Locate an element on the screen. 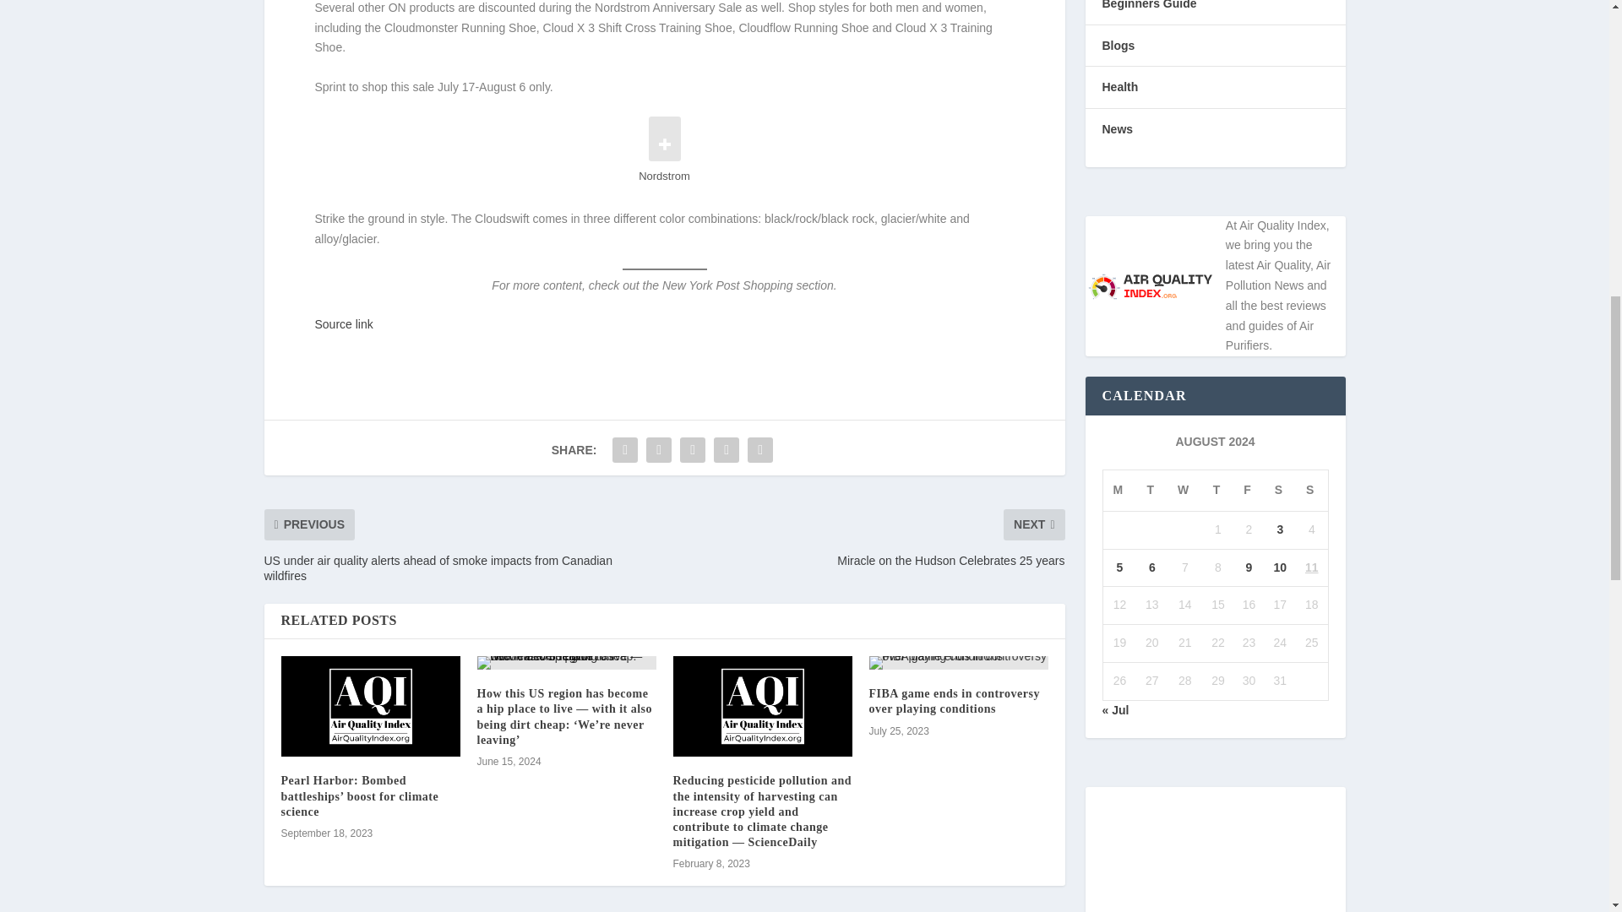 The height and width of the screenshot is (912, 1622). FIBA game ends in controversy over playing conditions is located at coordinates (953, 701).